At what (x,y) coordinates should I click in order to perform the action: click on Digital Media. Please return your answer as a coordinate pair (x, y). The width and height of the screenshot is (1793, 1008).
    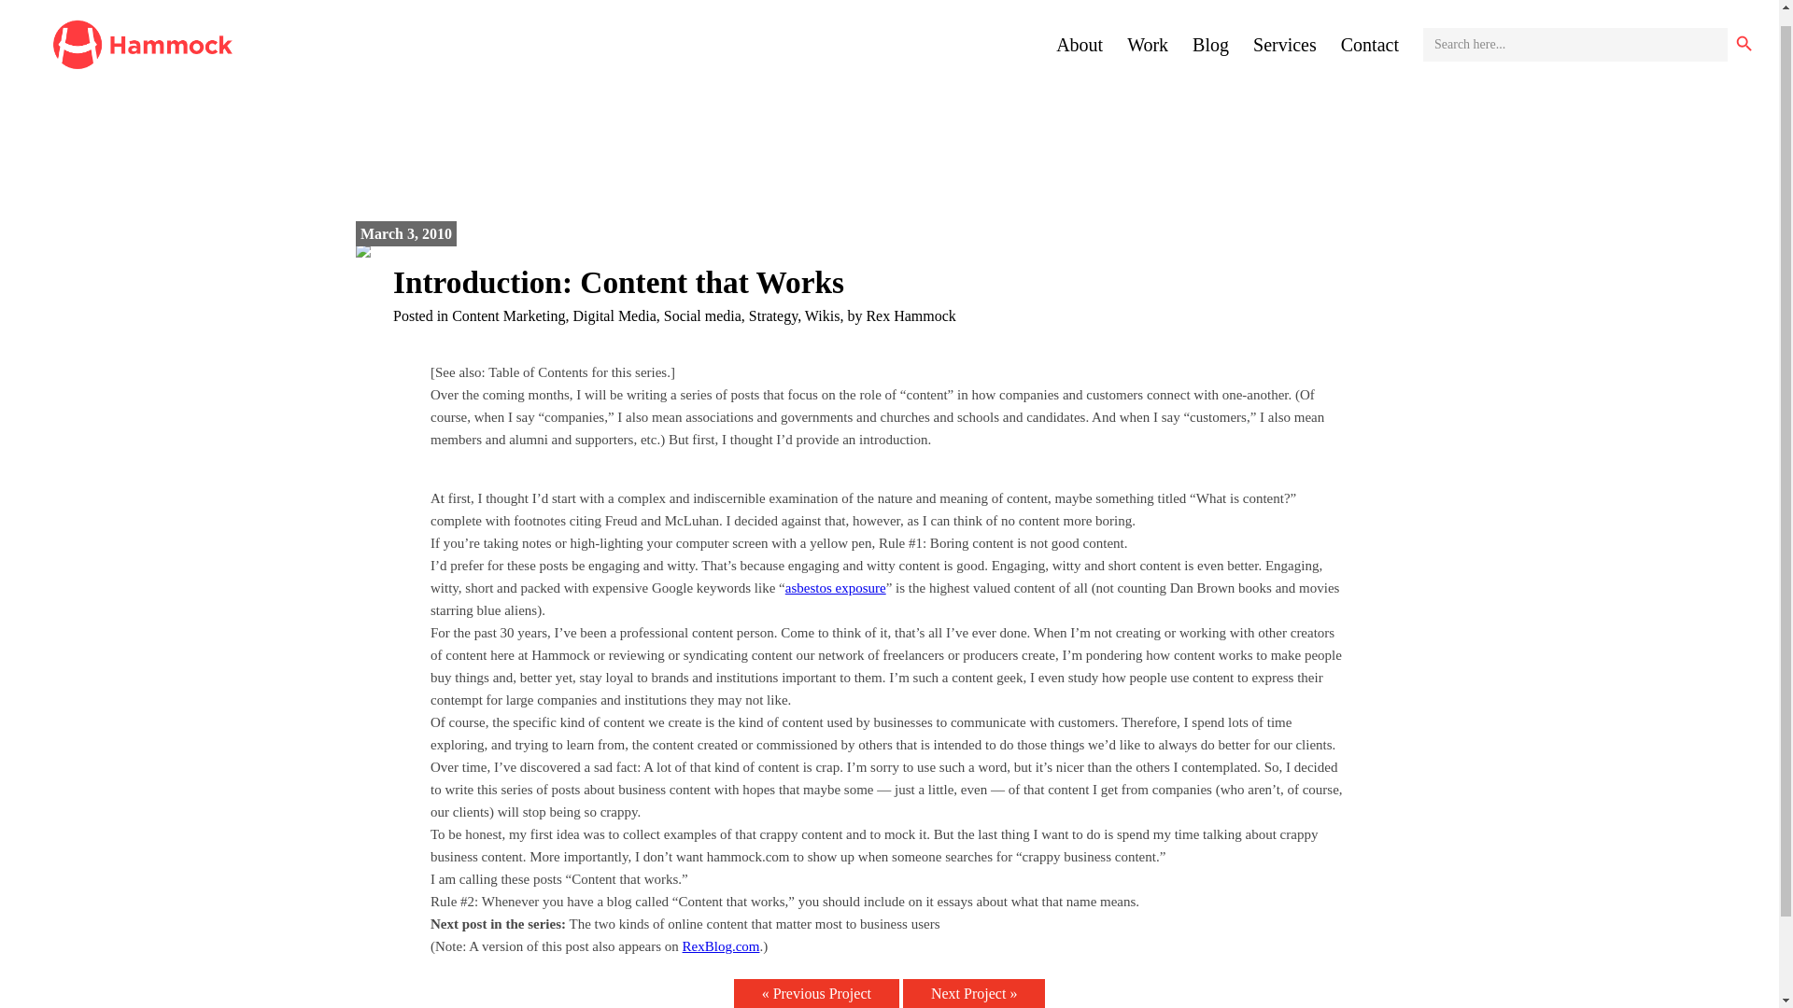
    Looking at the image, I should click on (614, 315).